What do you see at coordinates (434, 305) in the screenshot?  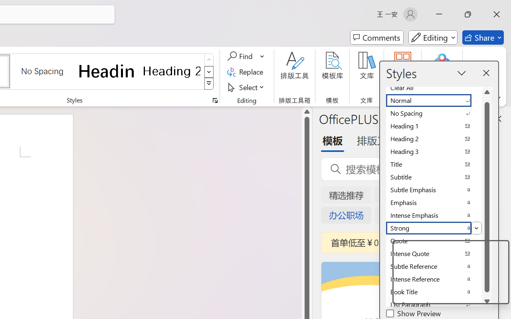 I see `List Paragraph` at bounding box center [434, 305].